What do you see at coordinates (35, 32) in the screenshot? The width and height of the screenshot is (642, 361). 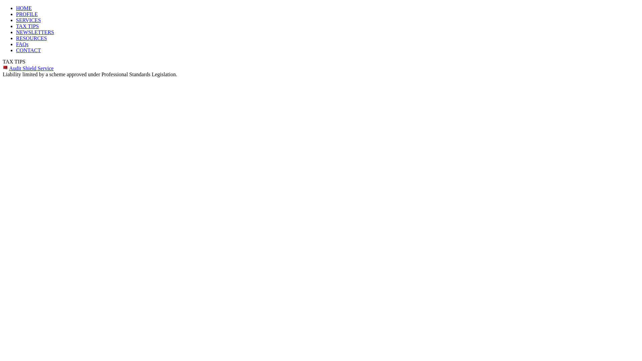 I see `NEWSLETTERS` at bounding box center [35, 32].